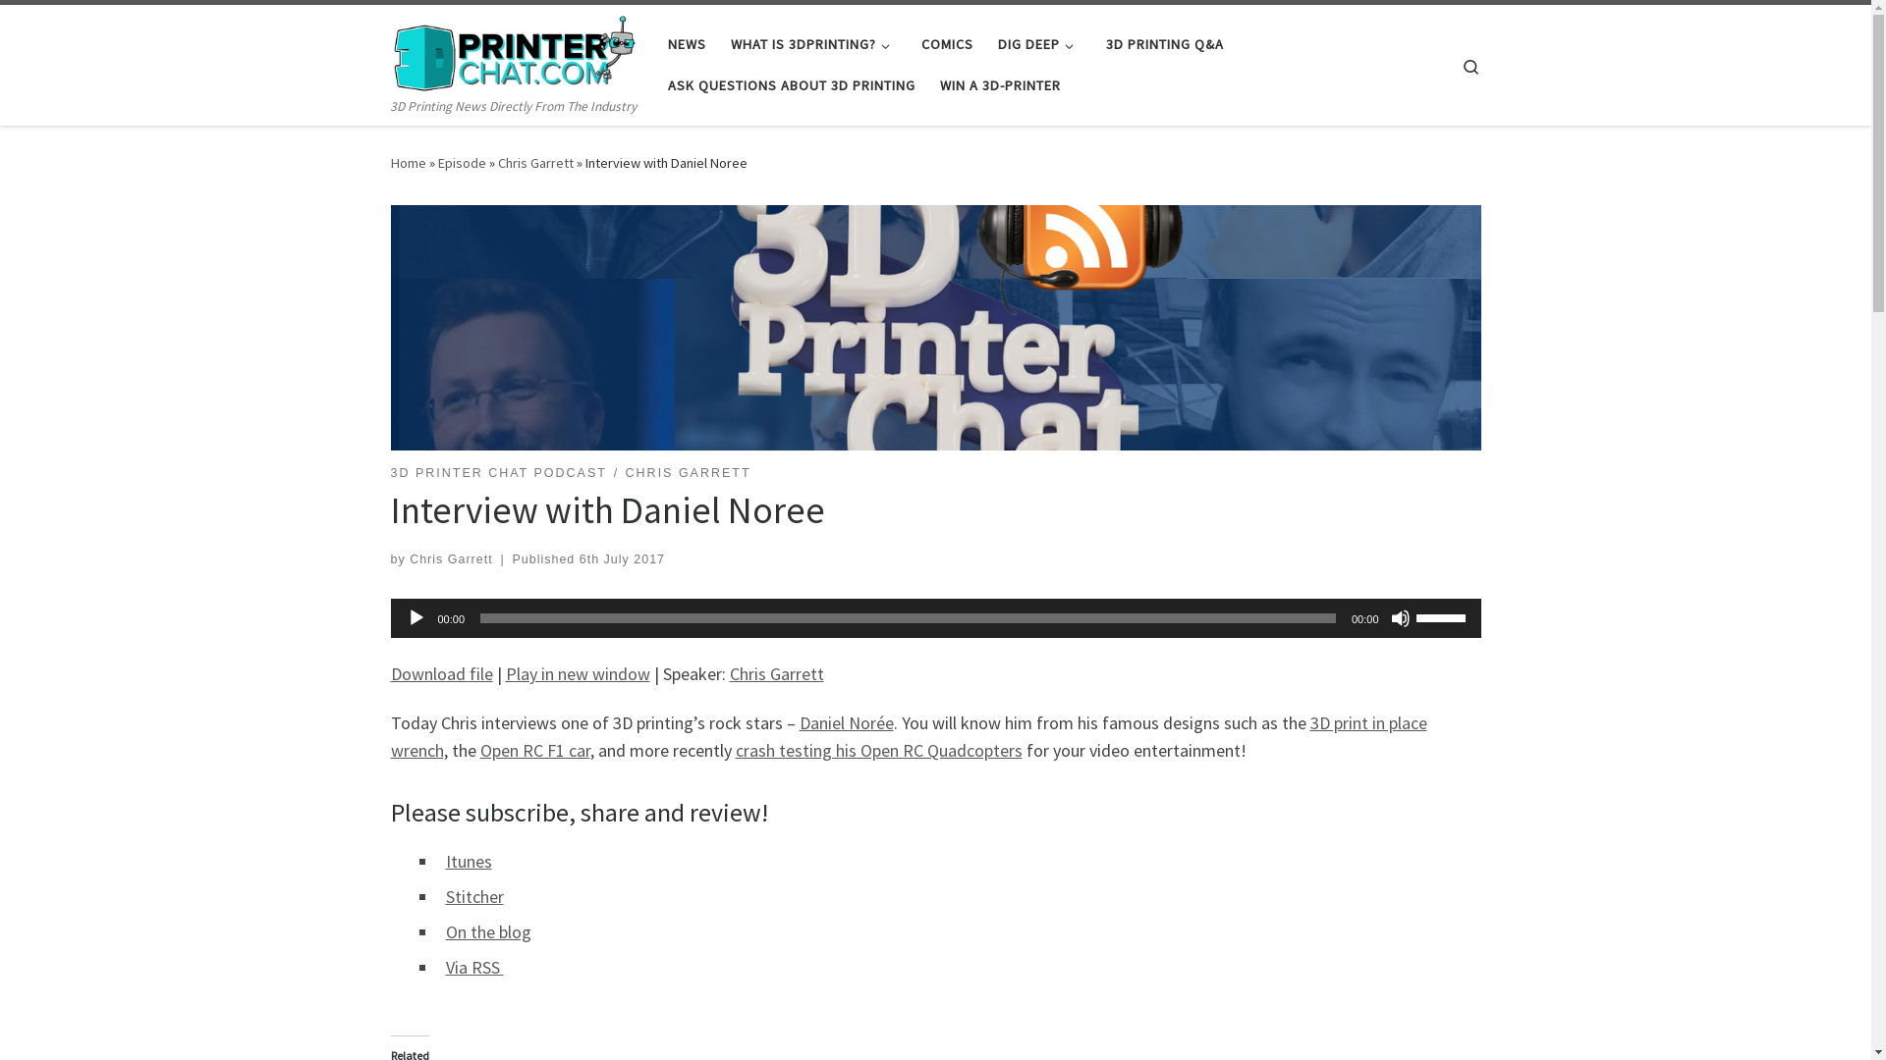  What do you see at coordinates (948, 44) in the screenshot?
I see `COMICS` at bounding box center [948, 44].